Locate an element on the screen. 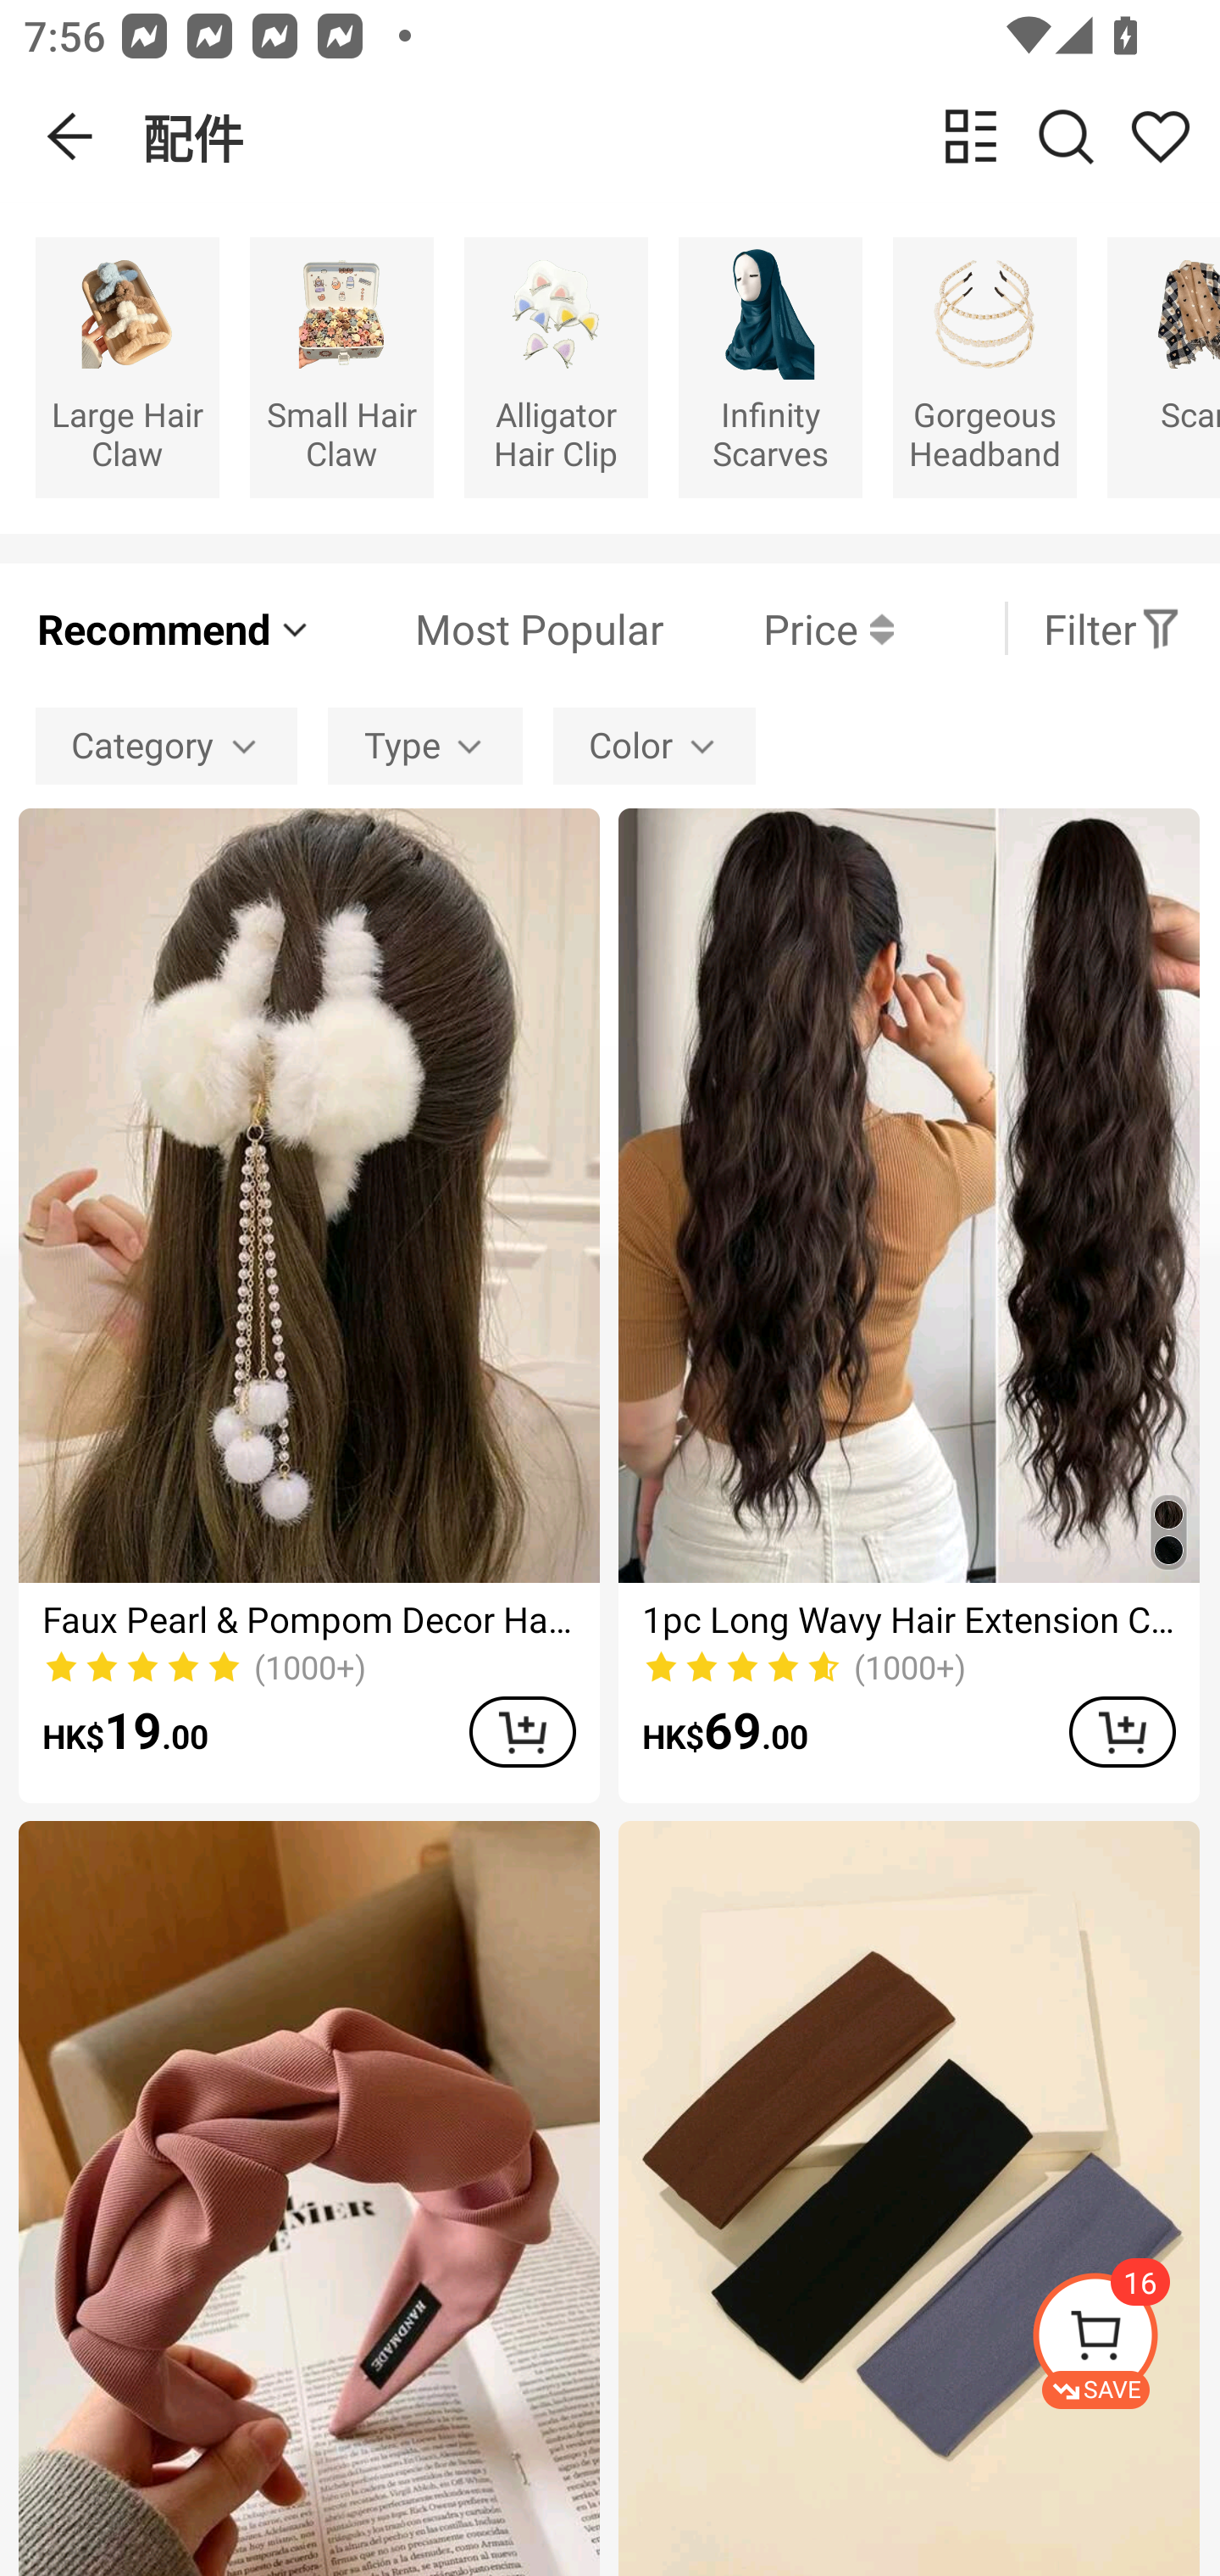 The width and height of the screenshot is (1220, 2576). Scarf is located at coordinates (1164, 366).